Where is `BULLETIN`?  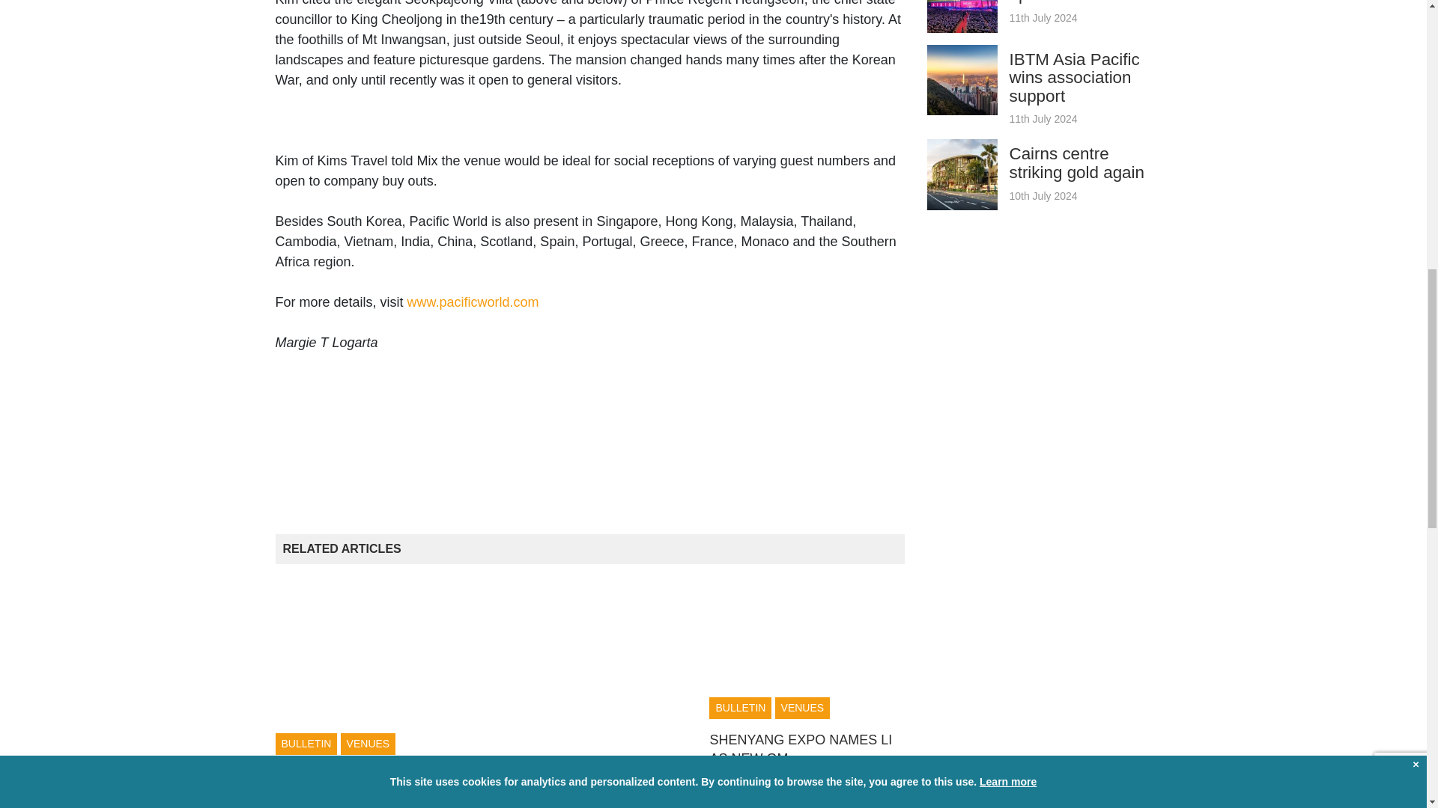 BULLETIN is located at coordinates (523, 792).